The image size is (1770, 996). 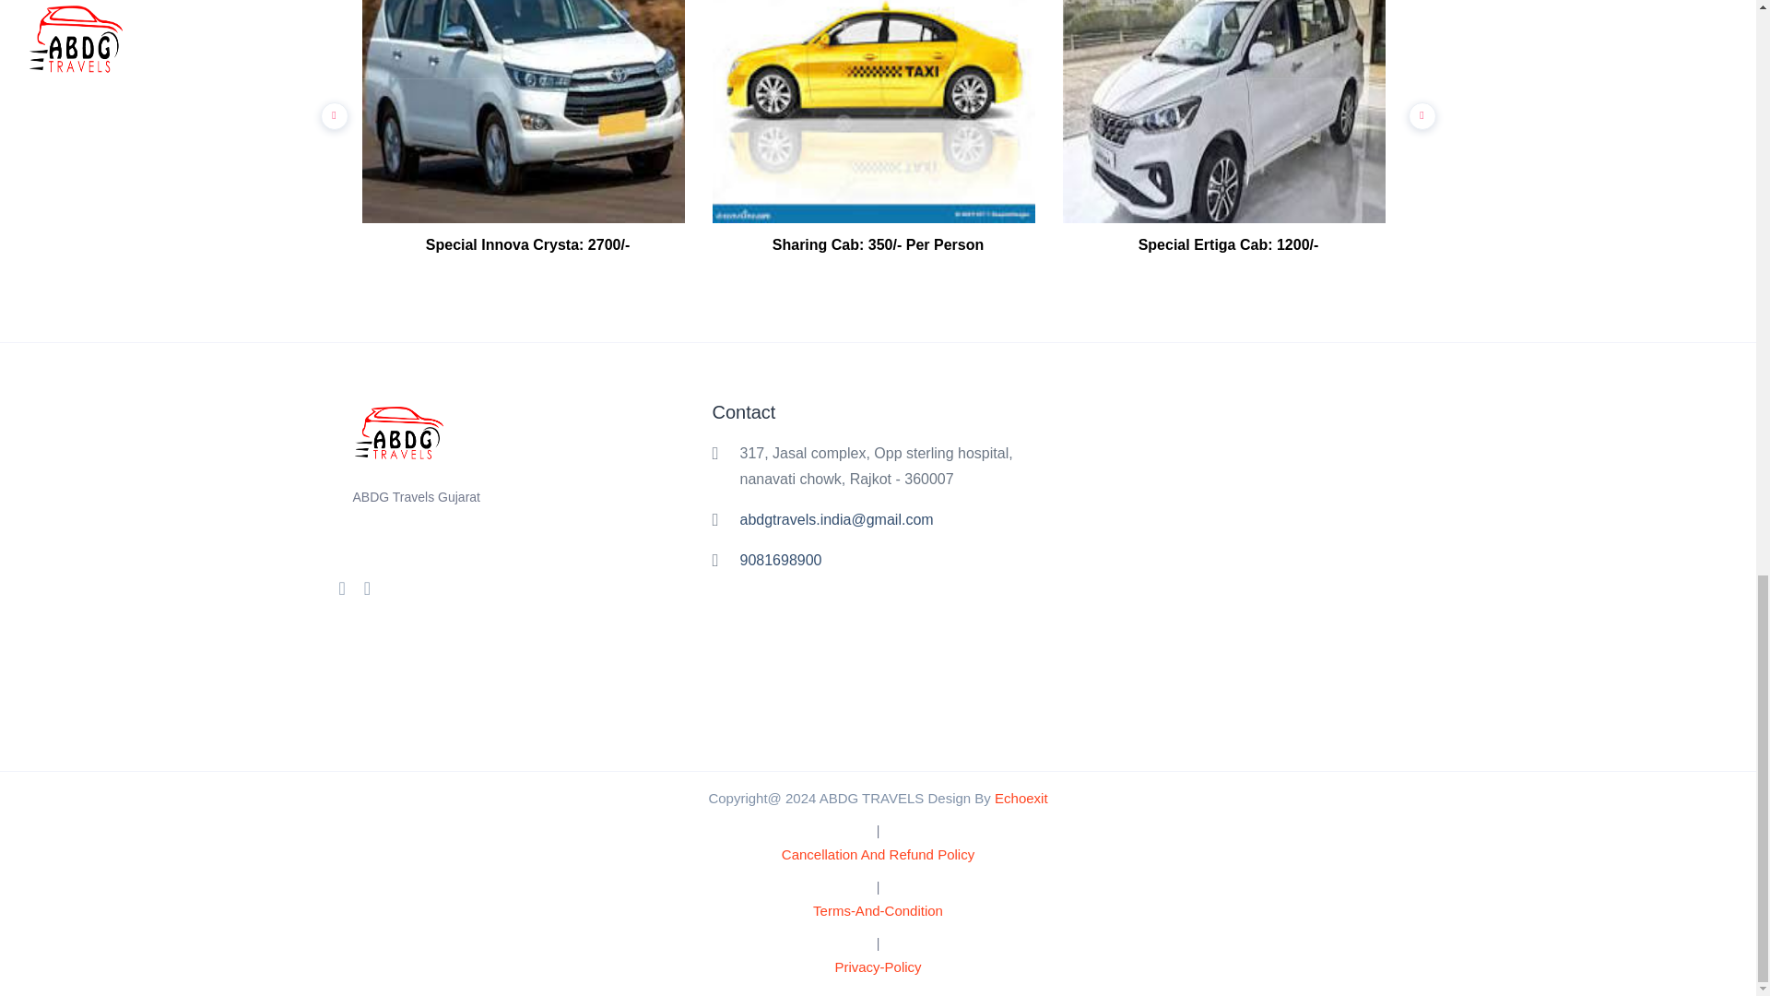 What do you see at coordinates (1418, 111) in the screenshot?
I see `Next` at bounding box center [1418, 111].